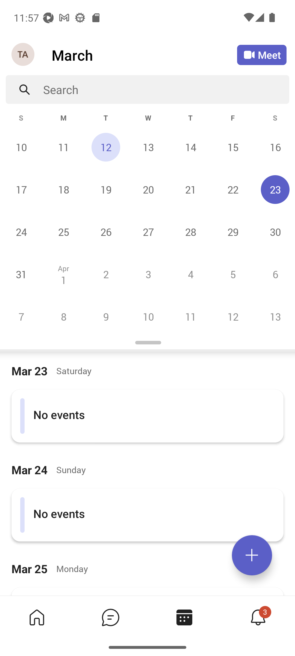 The width and height of the screenshot is (295, 656). Describe the element at coordinates (106, 147) in the screenshot. I see `Tuesday, March 12, Today 12` at that location.